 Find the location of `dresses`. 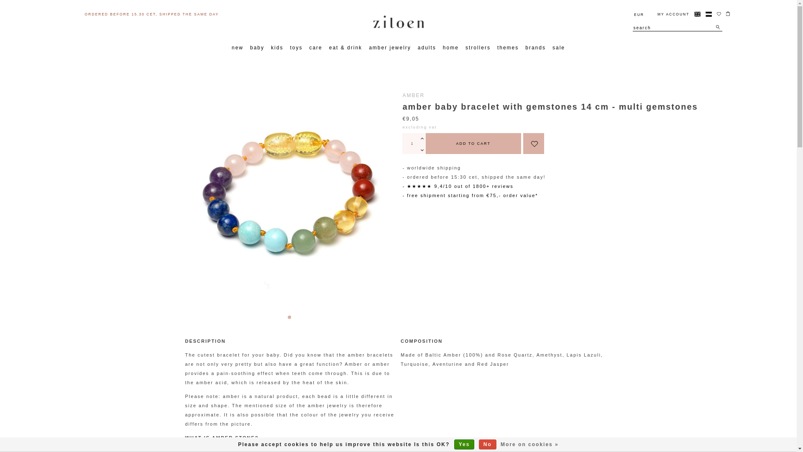

dresses is located at coordinates (410, 264).